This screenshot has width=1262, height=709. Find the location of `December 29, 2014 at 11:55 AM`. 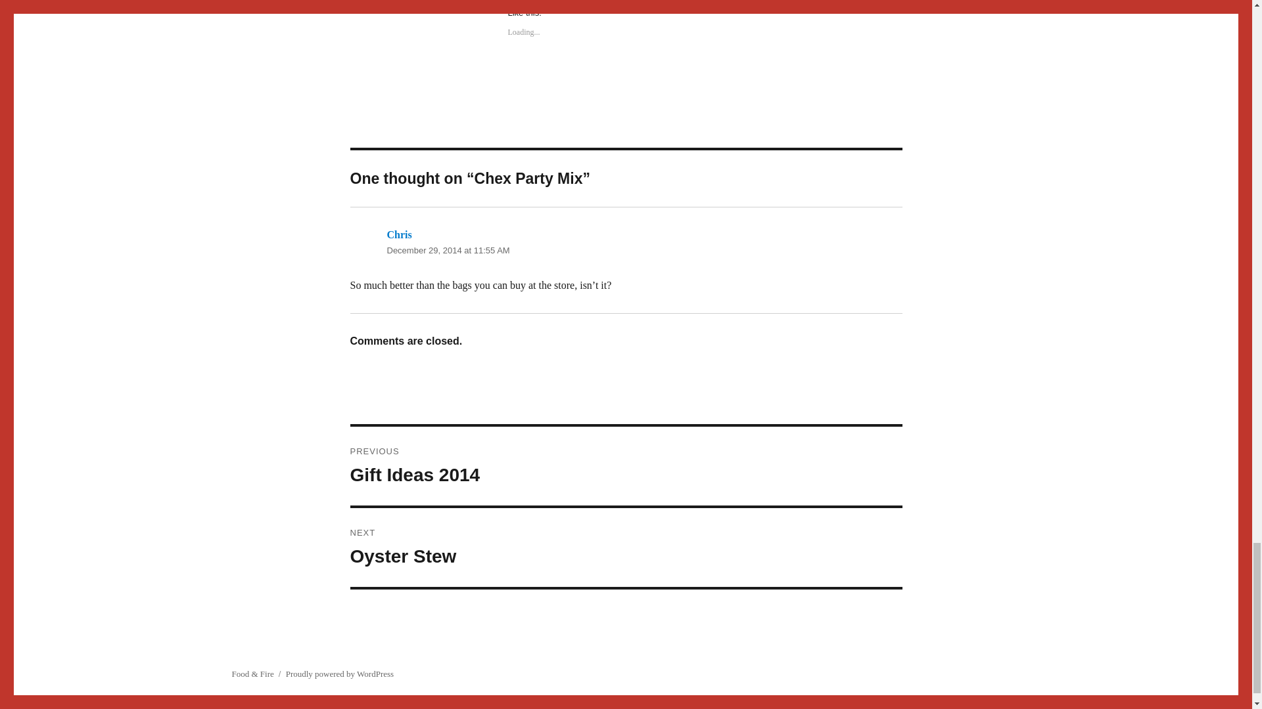

December 29, 2014 at 11:55 AM is located at coordinates (626, 466).